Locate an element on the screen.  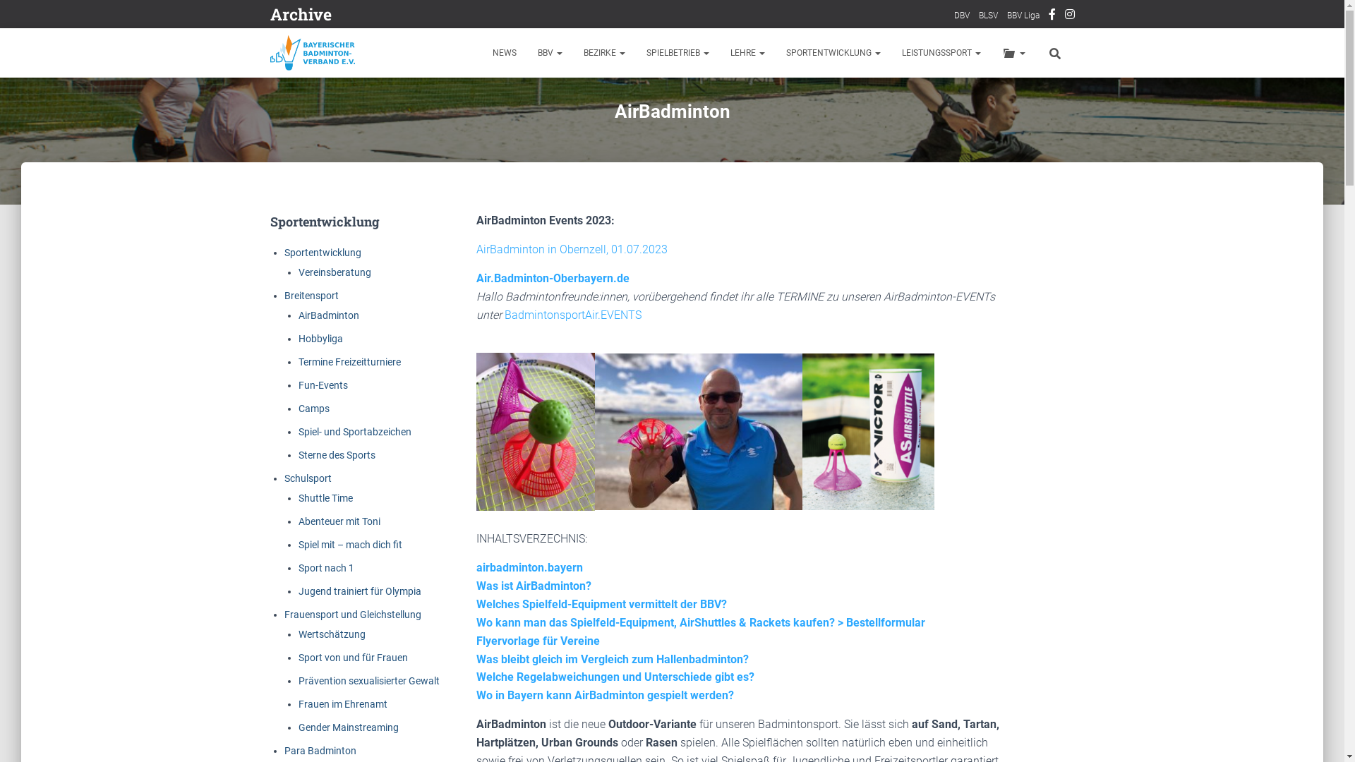
Dezember 2022 is located at coordinates (577, 74).